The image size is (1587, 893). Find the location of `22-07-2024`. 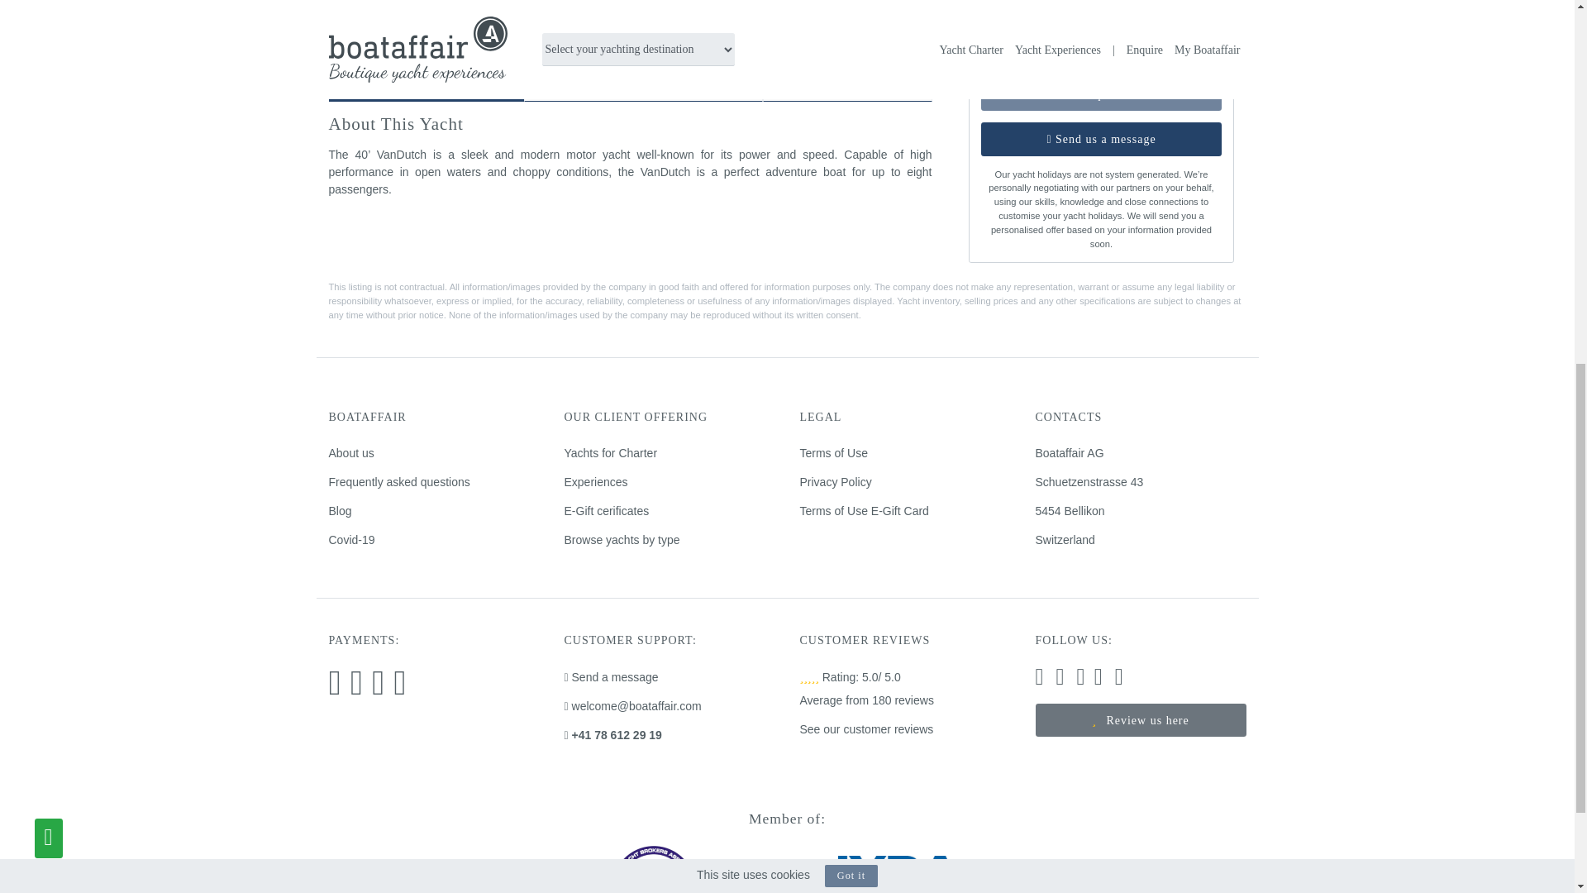

22-07-2024 is located at coordinates (1042, 20).